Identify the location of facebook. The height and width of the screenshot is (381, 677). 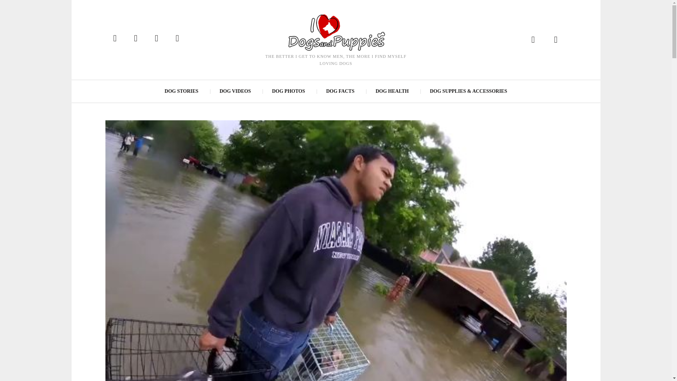
(115, 38).